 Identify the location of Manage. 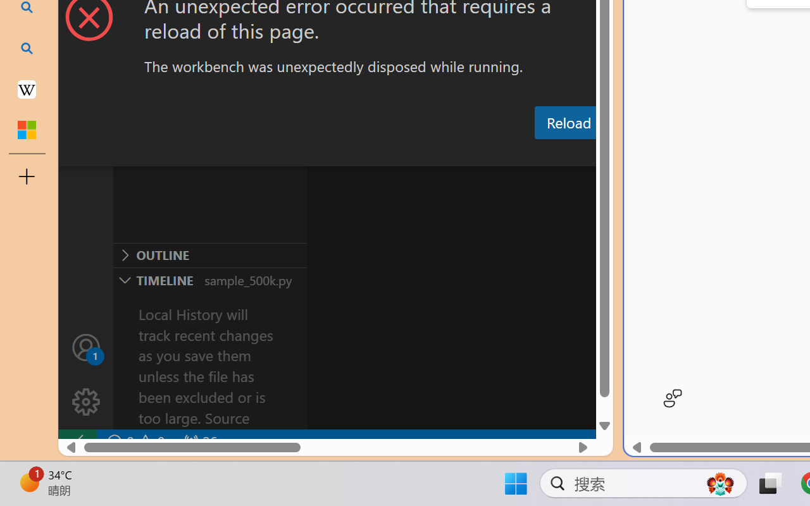
(86, 374).